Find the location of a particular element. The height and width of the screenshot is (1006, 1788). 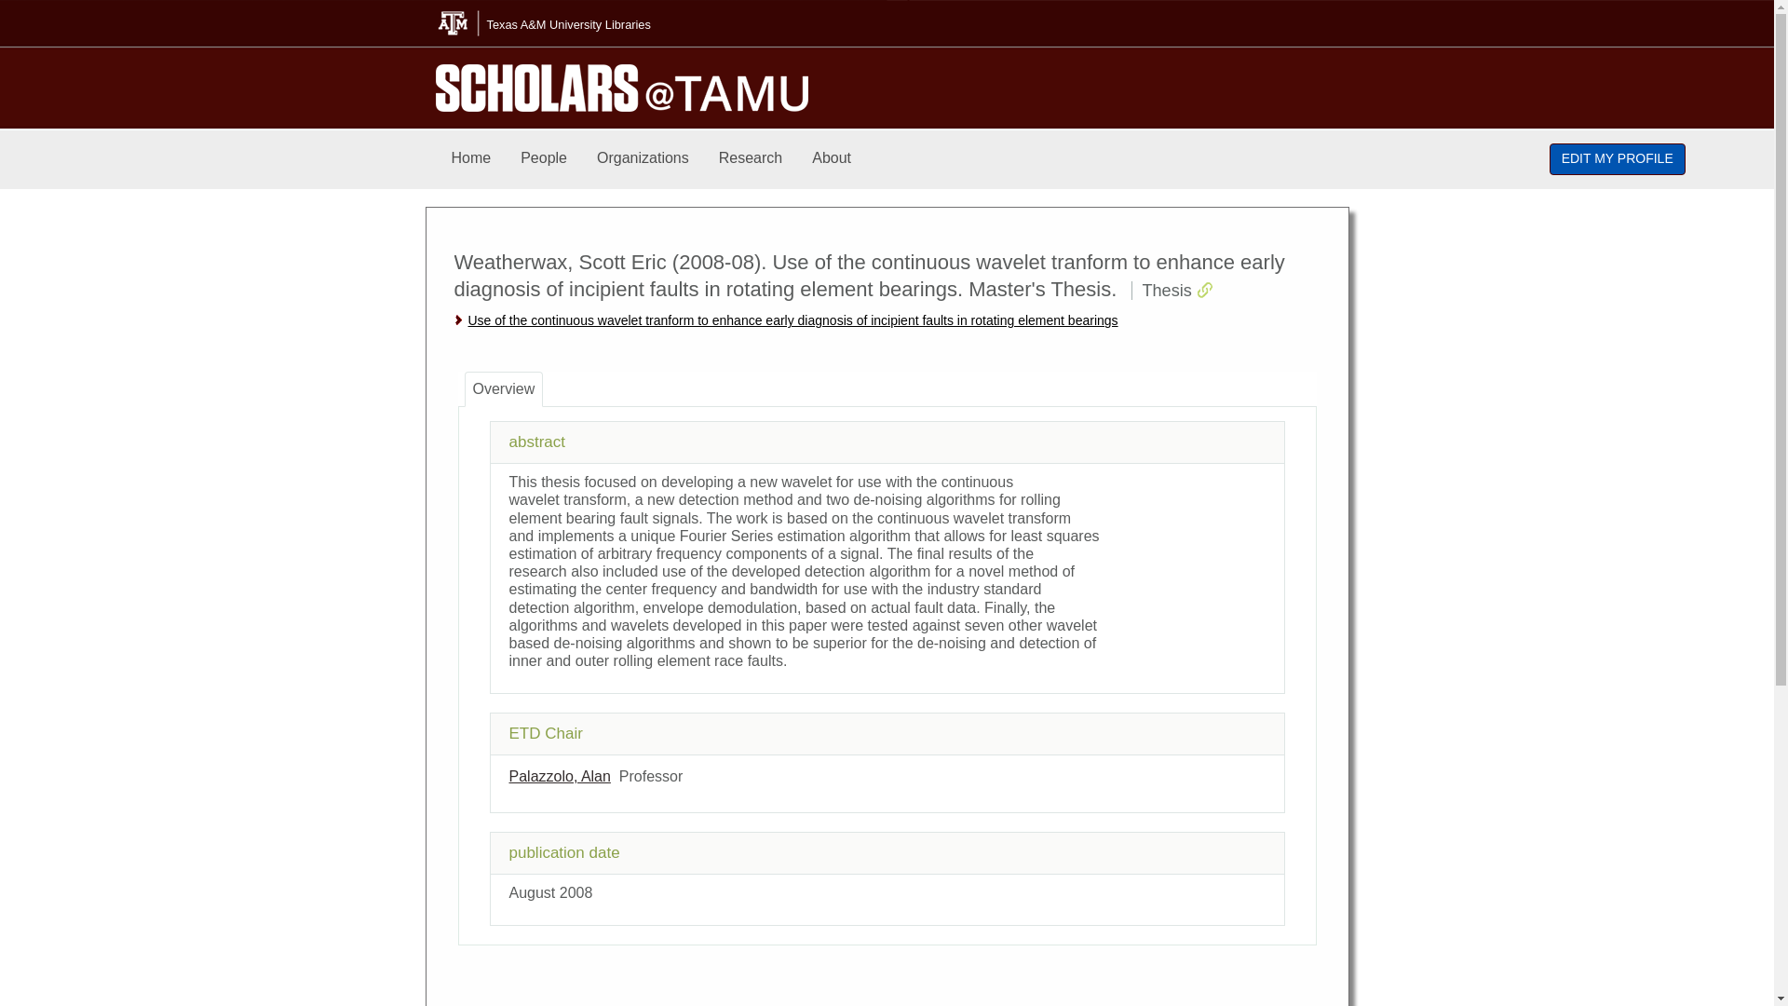

Organizations is located at coordinates (643, 158).